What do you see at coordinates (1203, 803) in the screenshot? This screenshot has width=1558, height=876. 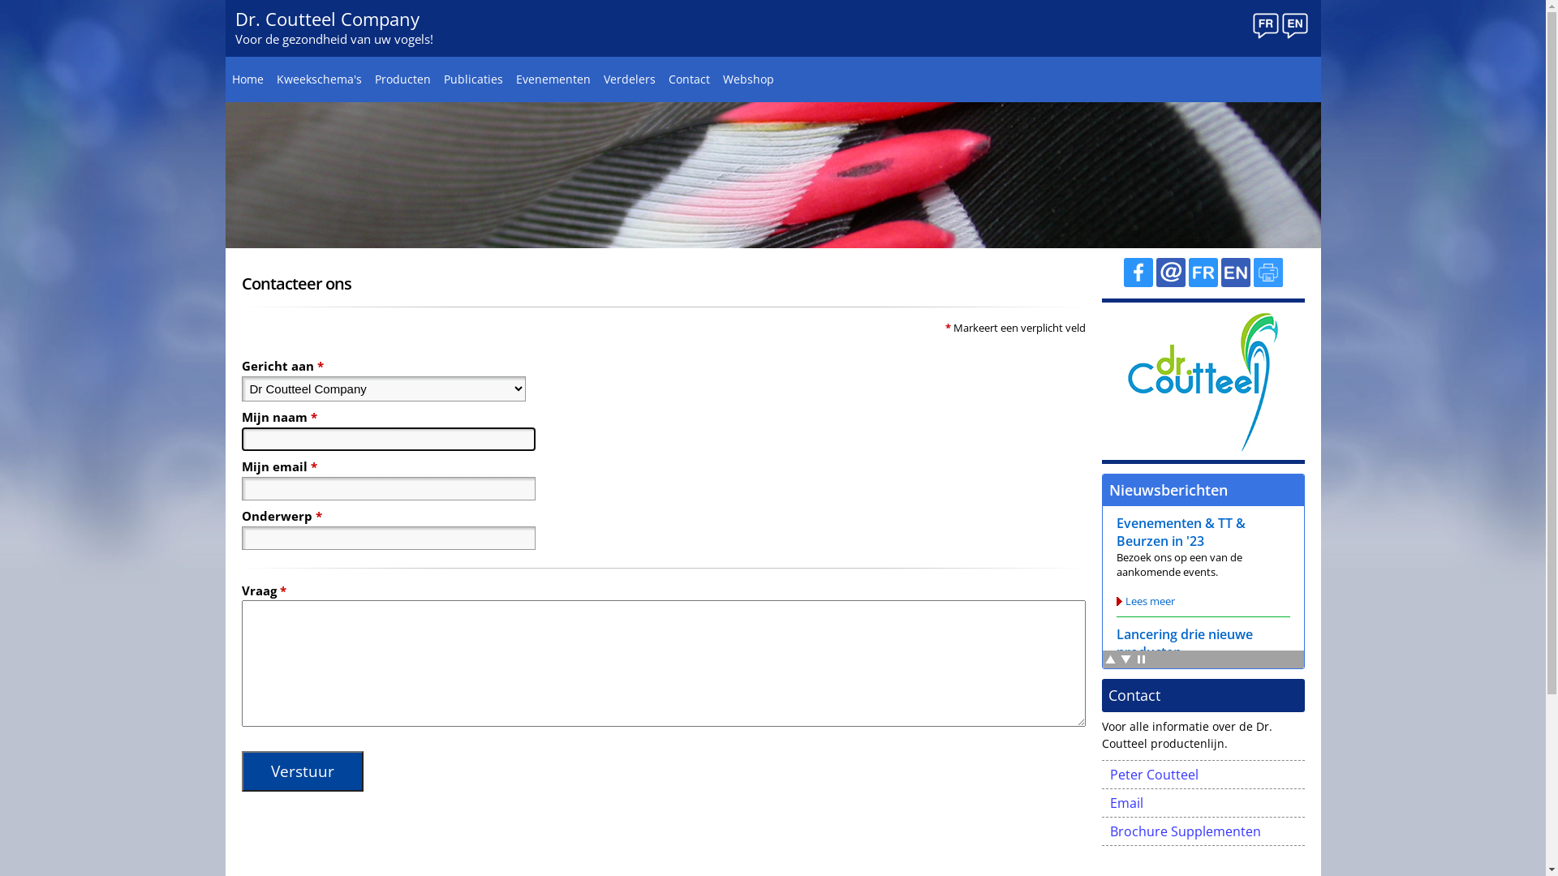 I see `Email` at bounding box center [1203, 803].